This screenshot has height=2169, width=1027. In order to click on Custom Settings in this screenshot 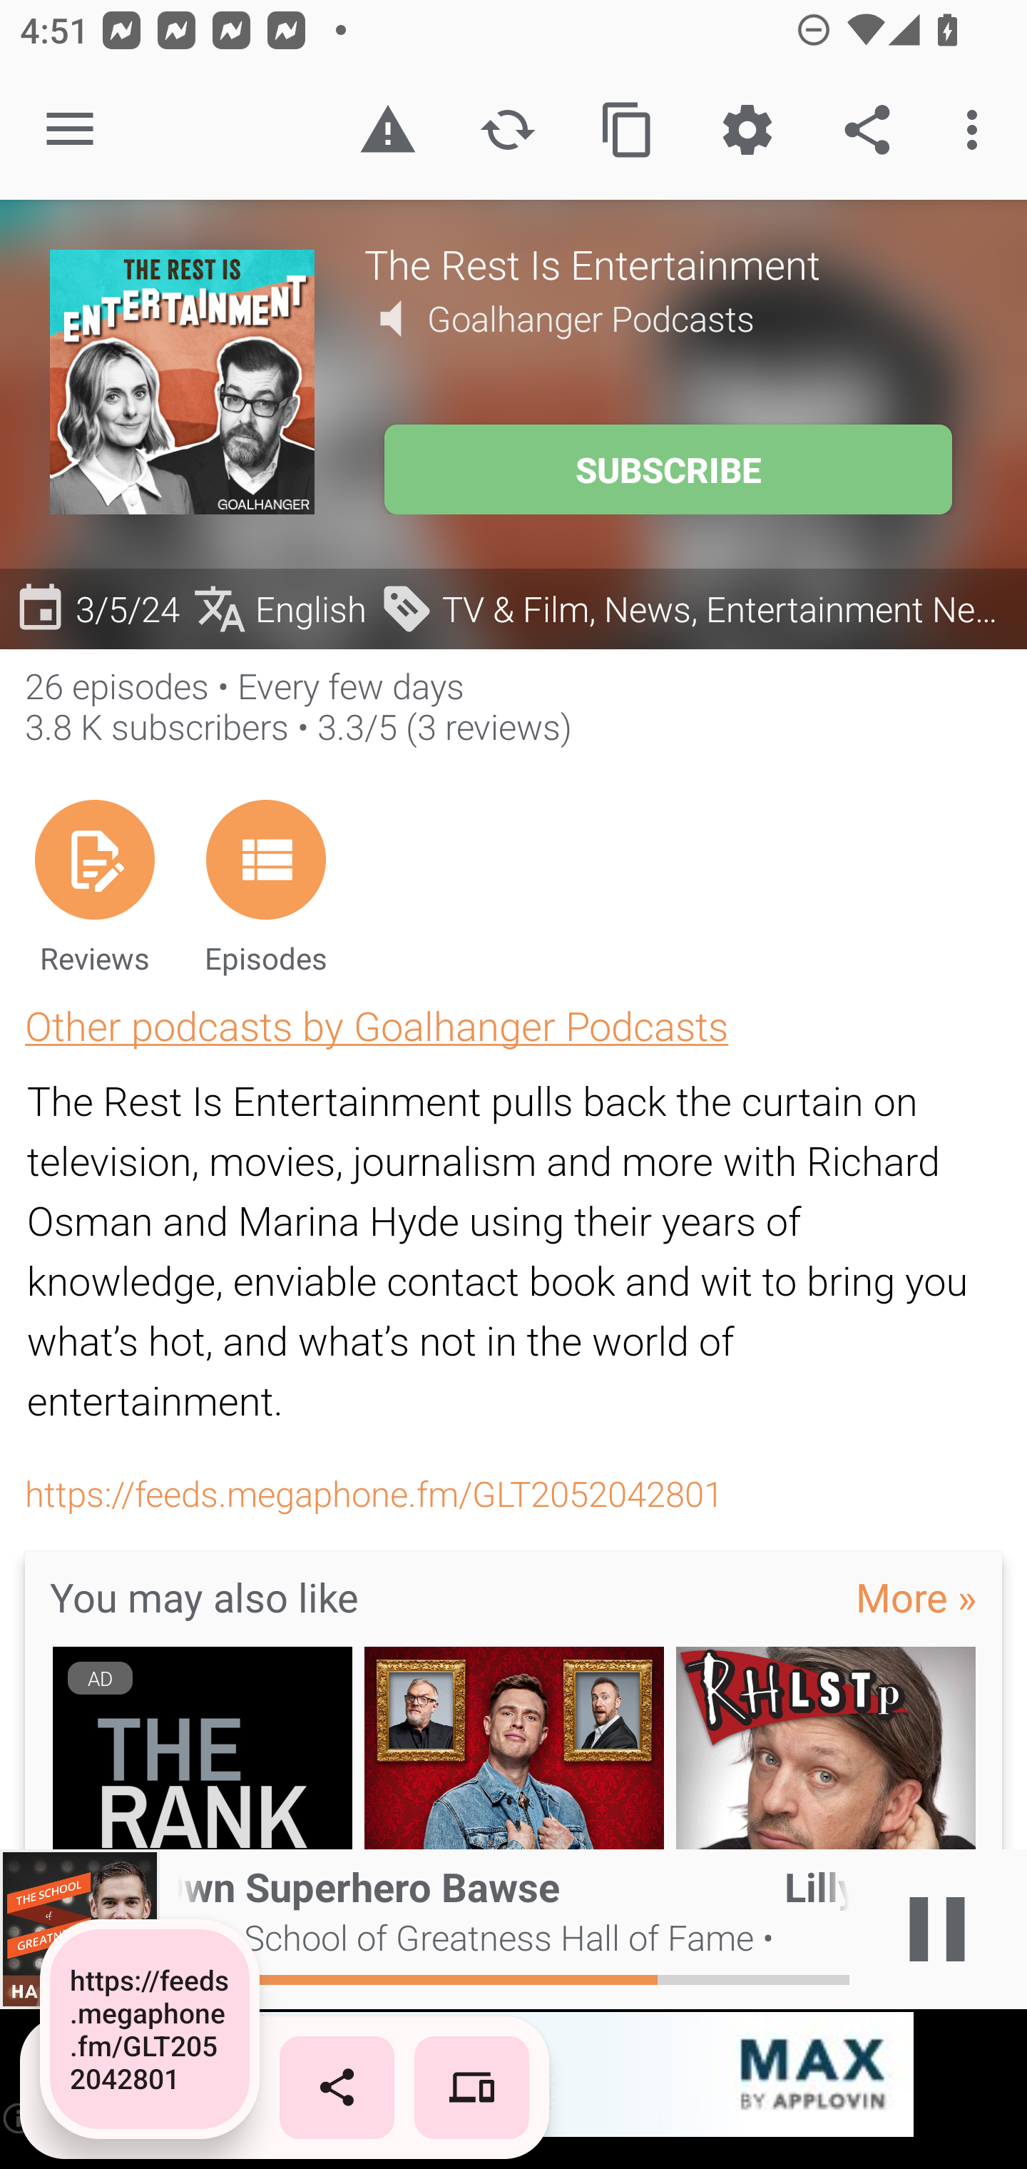, I will do `click(747, 130)`.